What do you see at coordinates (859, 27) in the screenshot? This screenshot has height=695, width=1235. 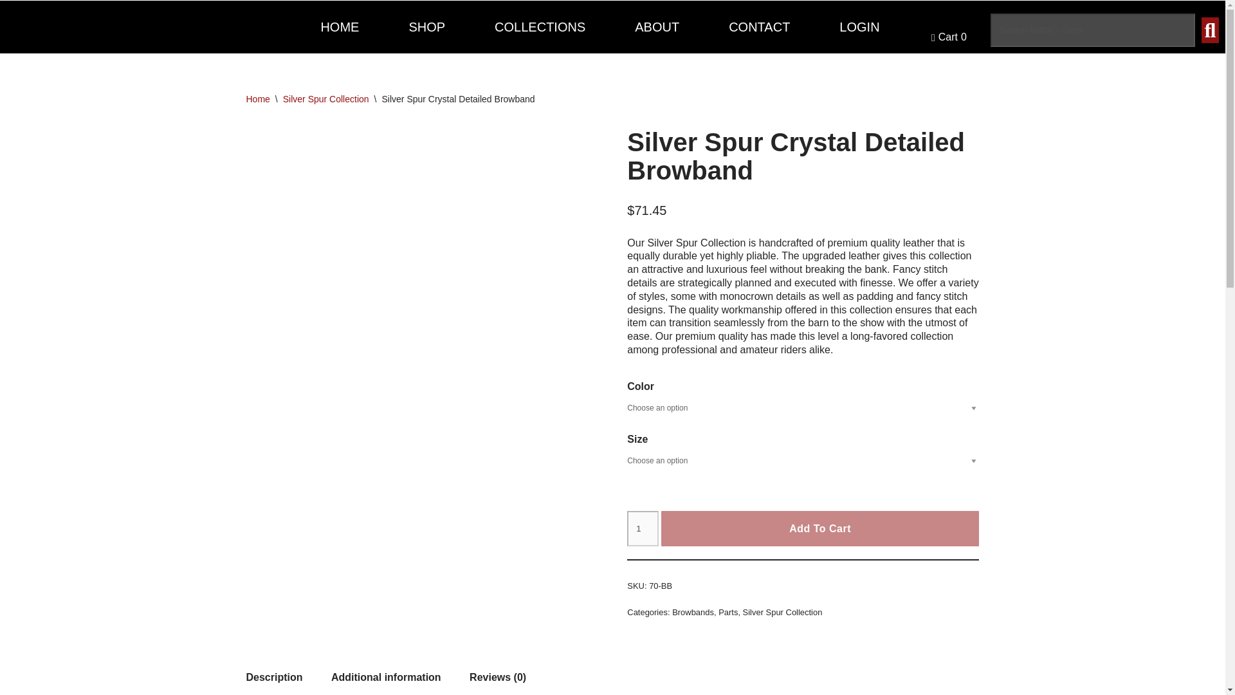 I see `LOGIN` at bounding box center [859, 27].